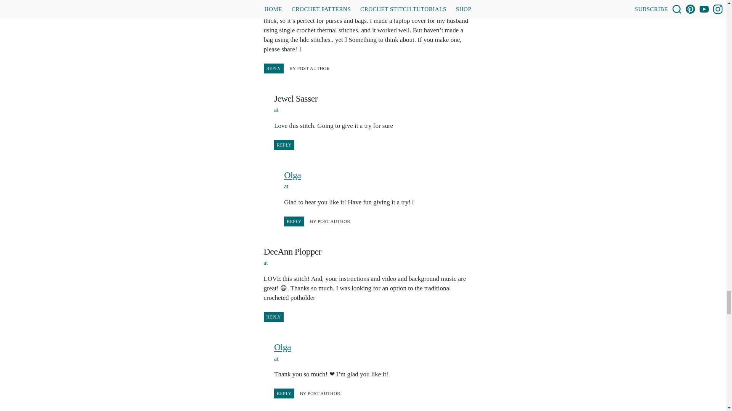 The width and height of the screenshot is (732, 411). What do you see at coordinates (294, 221) in the screenshot?
I see `REPLY` at bounding box center [294, 221].